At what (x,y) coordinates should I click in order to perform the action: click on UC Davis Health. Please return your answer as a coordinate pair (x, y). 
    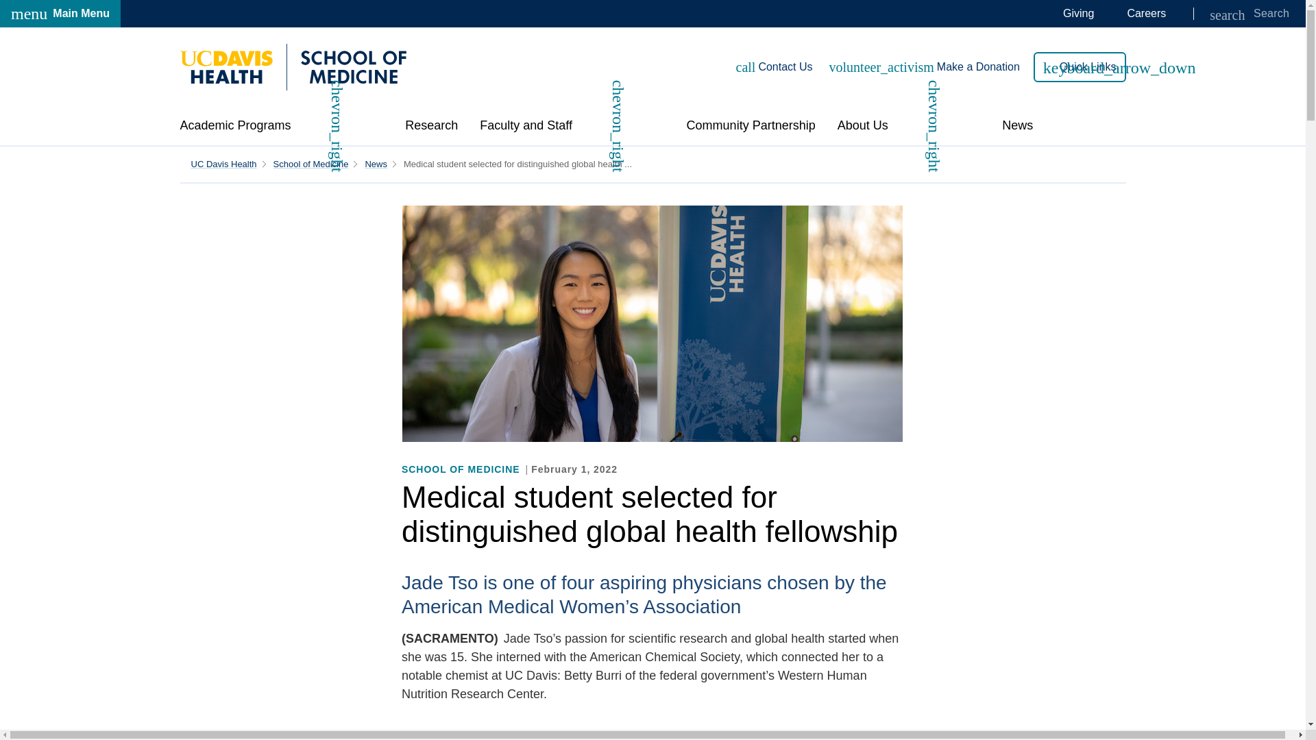
    Looking at the image, I should click on (223, 164).